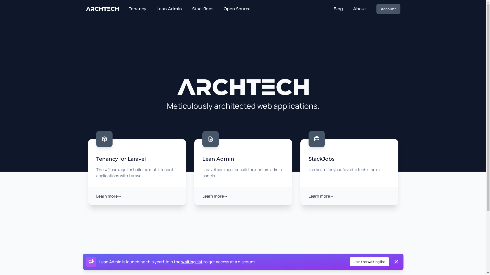 The image size is (490, 275). Describe the element at coordinates (203, 9) in the screenshot. I see `StackJobs` at that location.